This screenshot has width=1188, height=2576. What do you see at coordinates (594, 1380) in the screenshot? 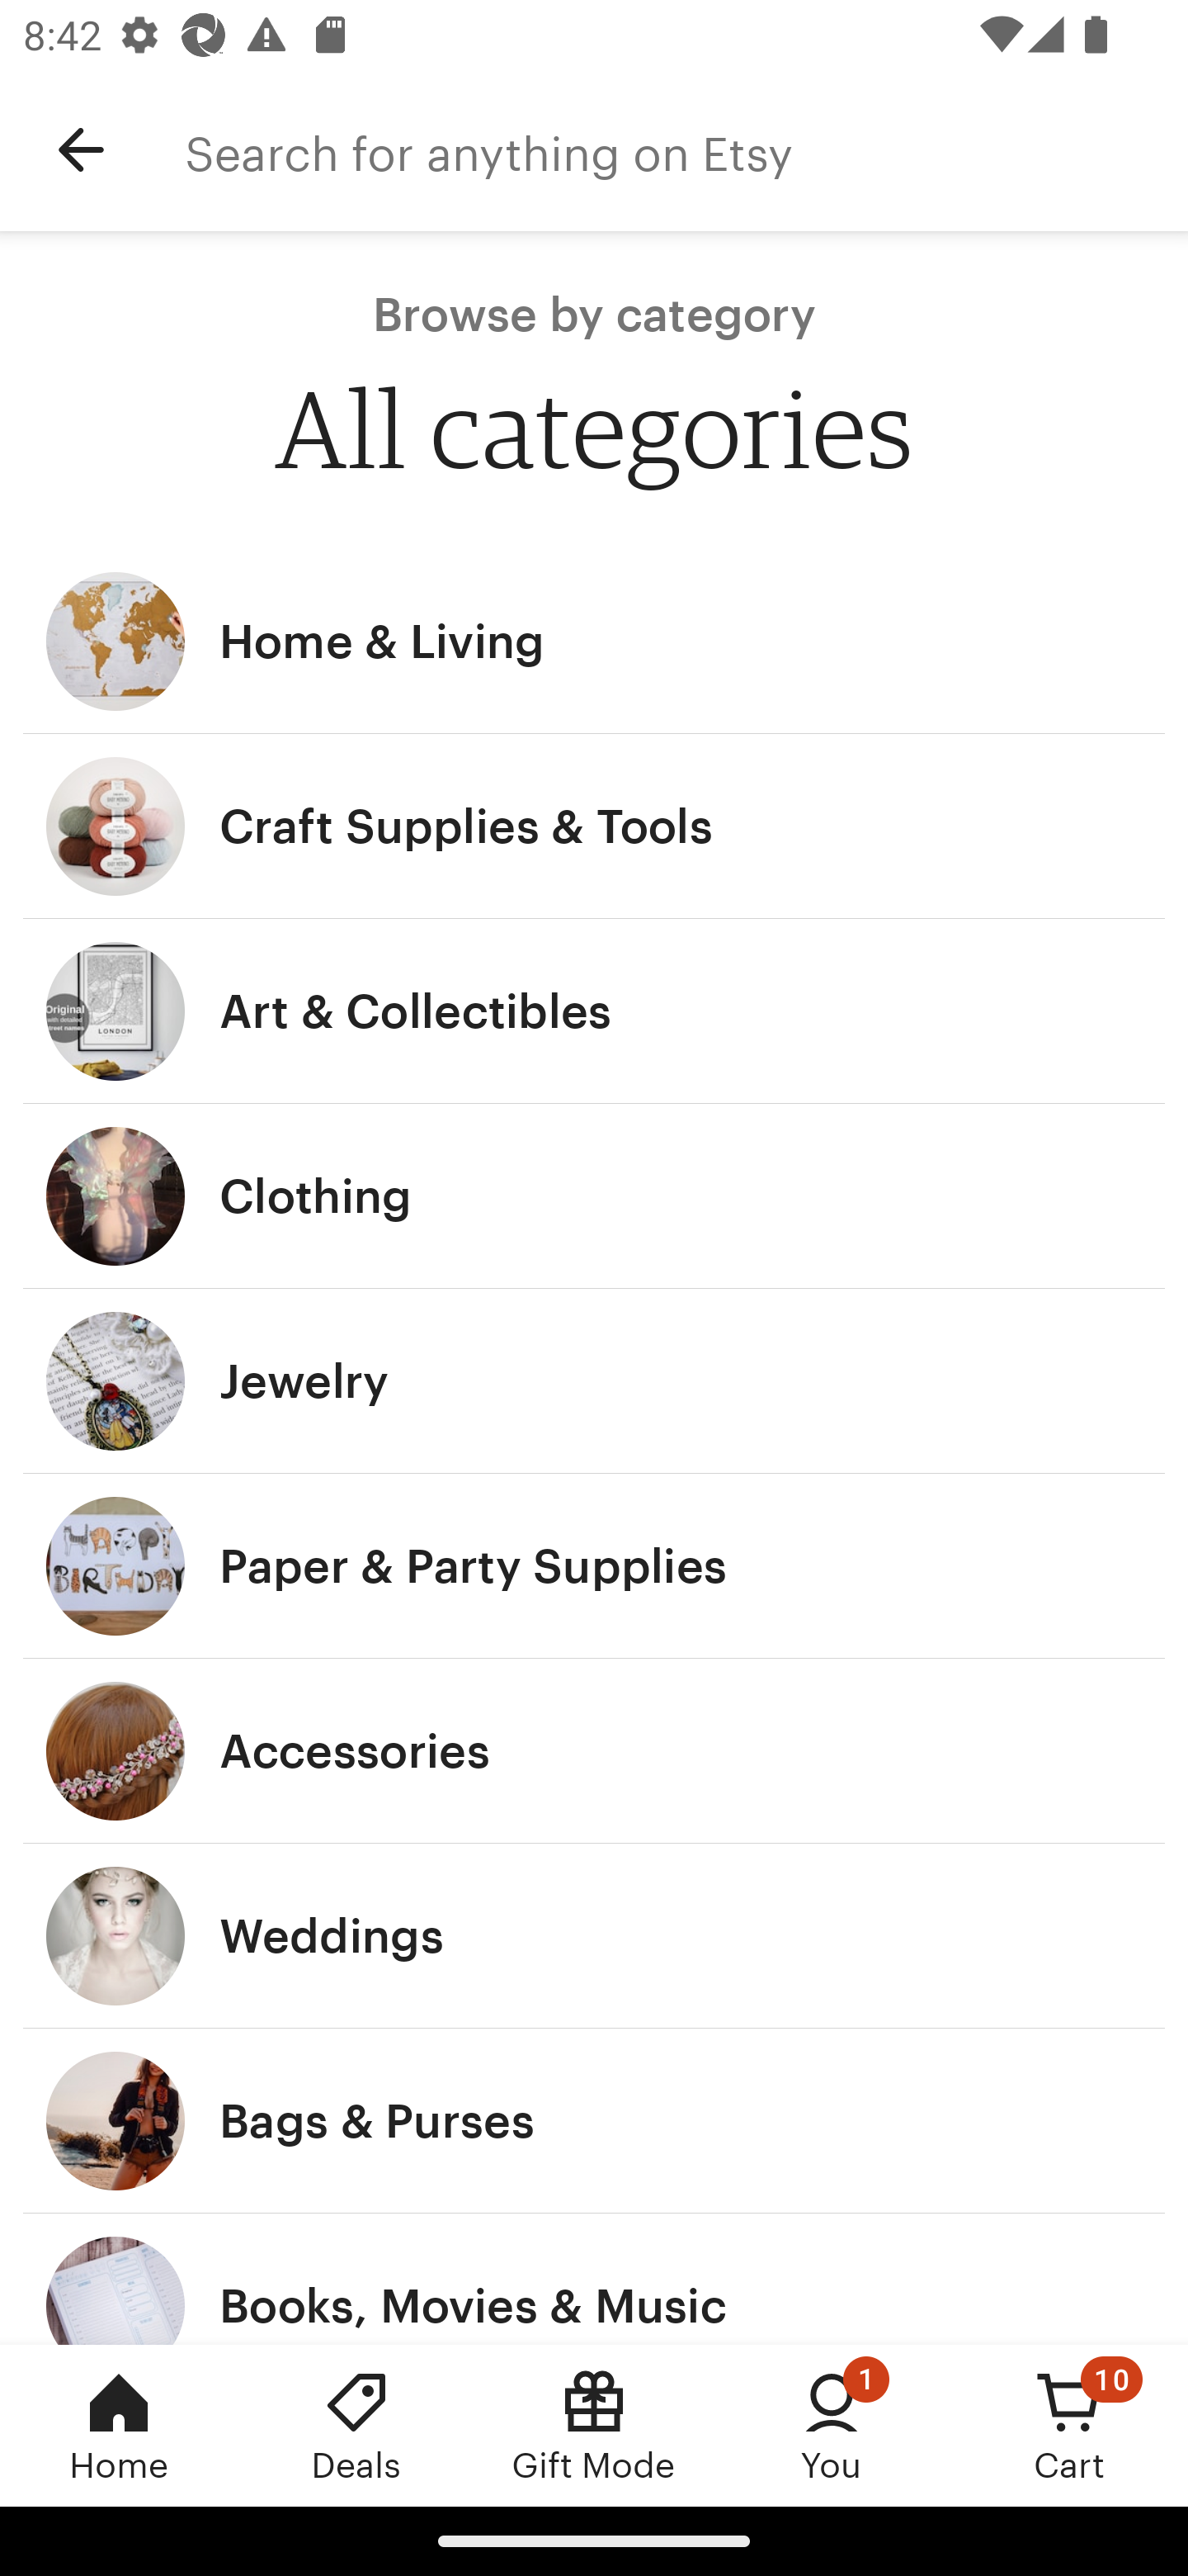
I see `Jewelry` at bounding box center [594, 1380].